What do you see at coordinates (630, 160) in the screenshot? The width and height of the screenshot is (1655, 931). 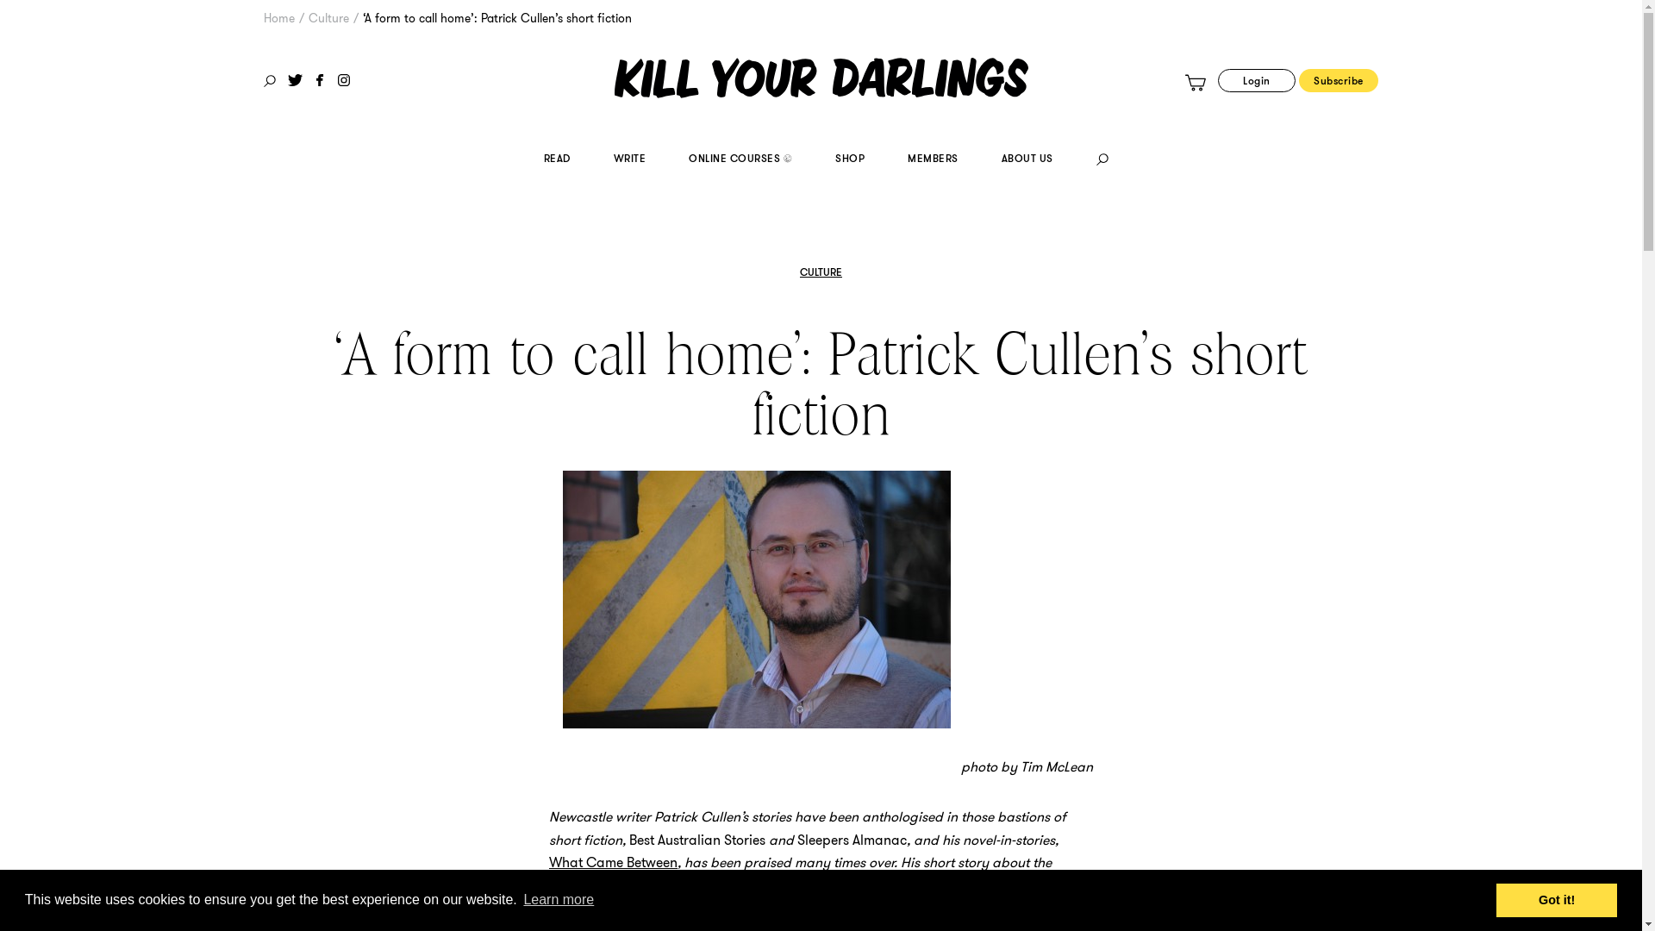 I see `WRITE` at bounding box center [630, 160].